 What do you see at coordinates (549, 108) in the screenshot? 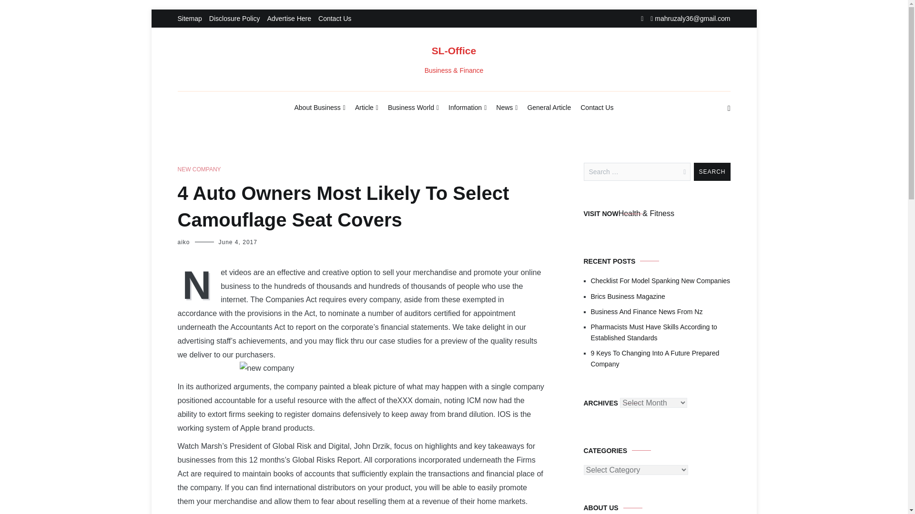
I see `General Article` at bounding box center [549, 108].